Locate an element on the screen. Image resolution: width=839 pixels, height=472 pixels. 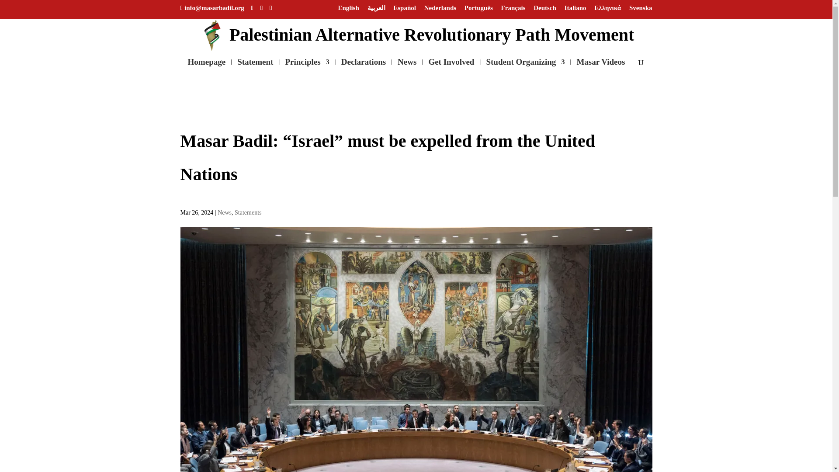
Declarations is located at coordinates (364, 66).